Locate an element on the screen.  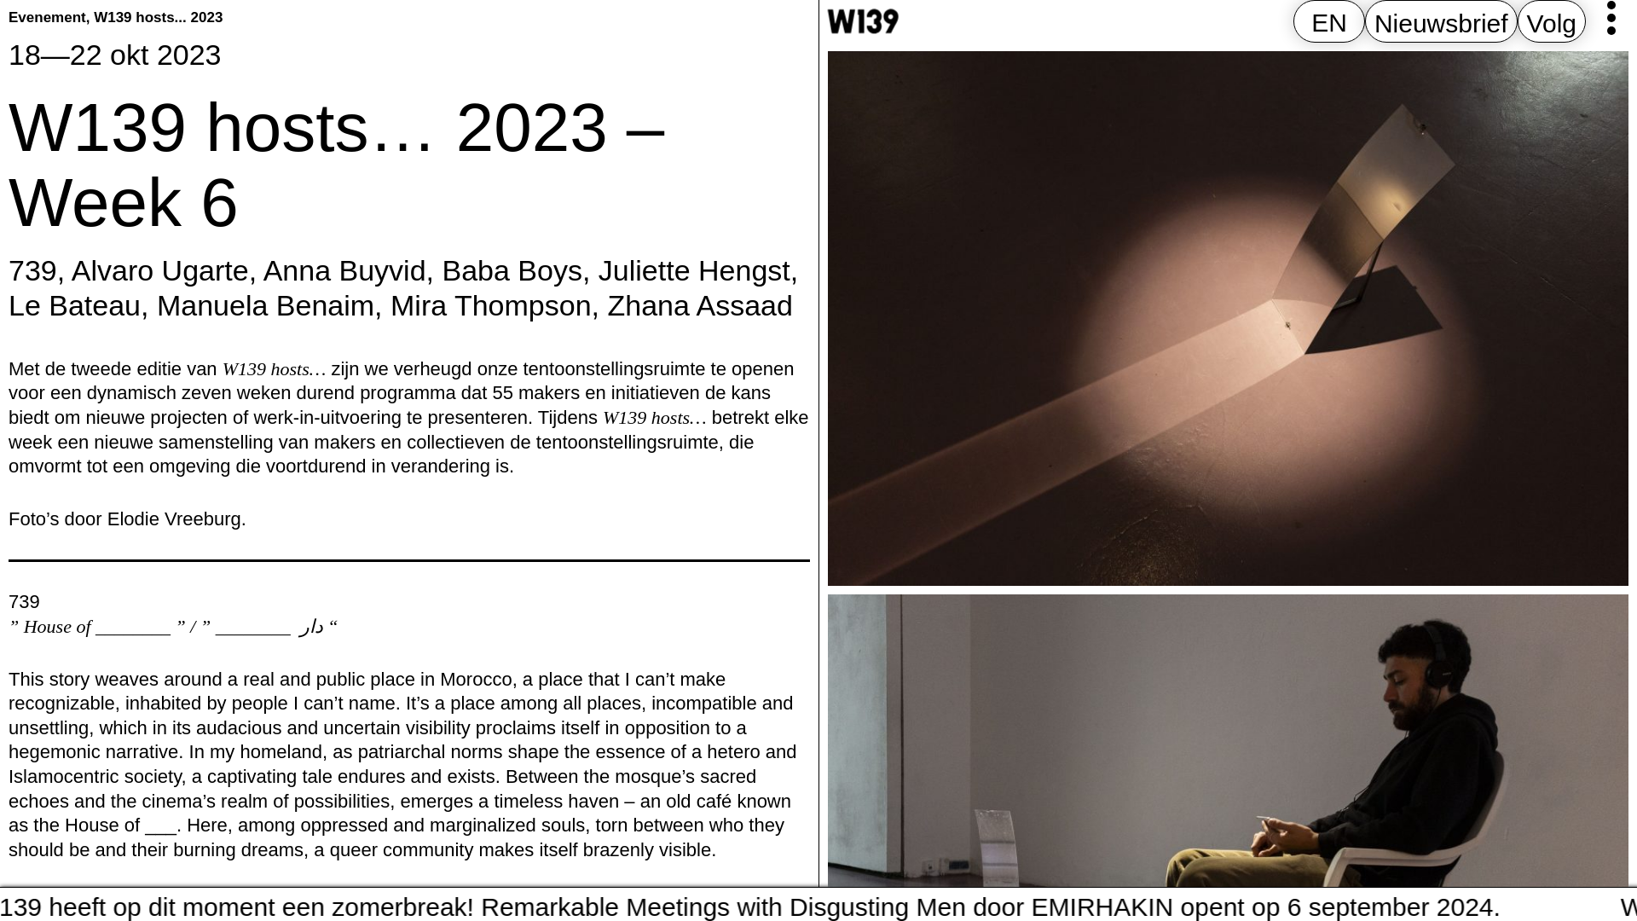
Nieuwsbrief is located at coordinates (1441, 23).